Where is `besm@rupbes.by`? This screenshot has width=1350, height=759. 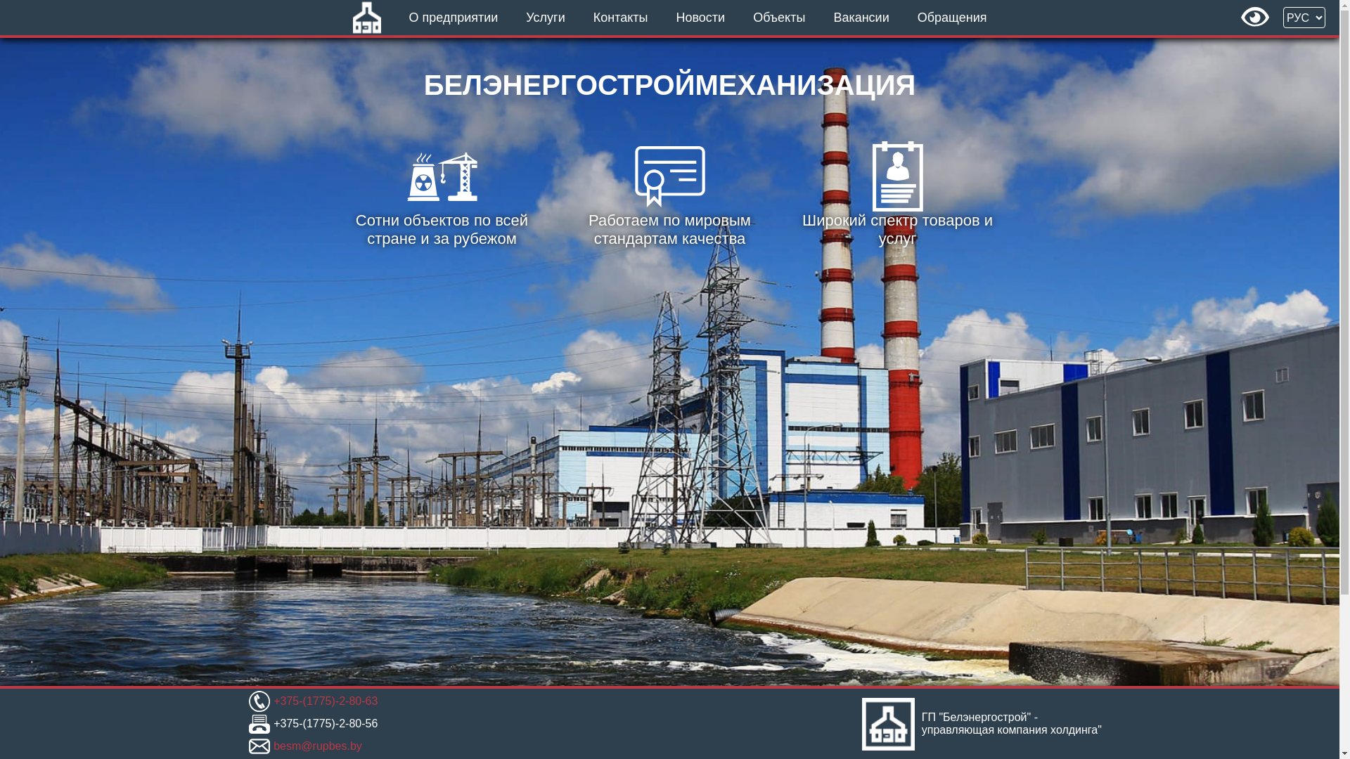
besm@rupbes.by is located at coordinates (318, 746).